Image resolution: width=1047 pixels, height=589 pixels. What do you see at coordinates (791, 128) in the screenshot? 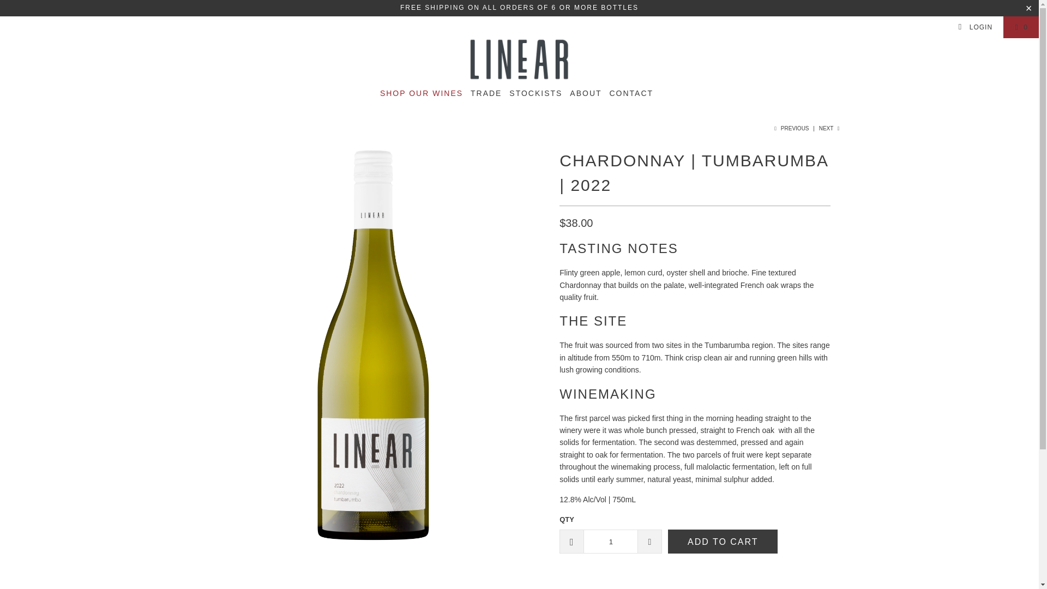
I see `PREVIOUS` at bounding box center [791, 128].